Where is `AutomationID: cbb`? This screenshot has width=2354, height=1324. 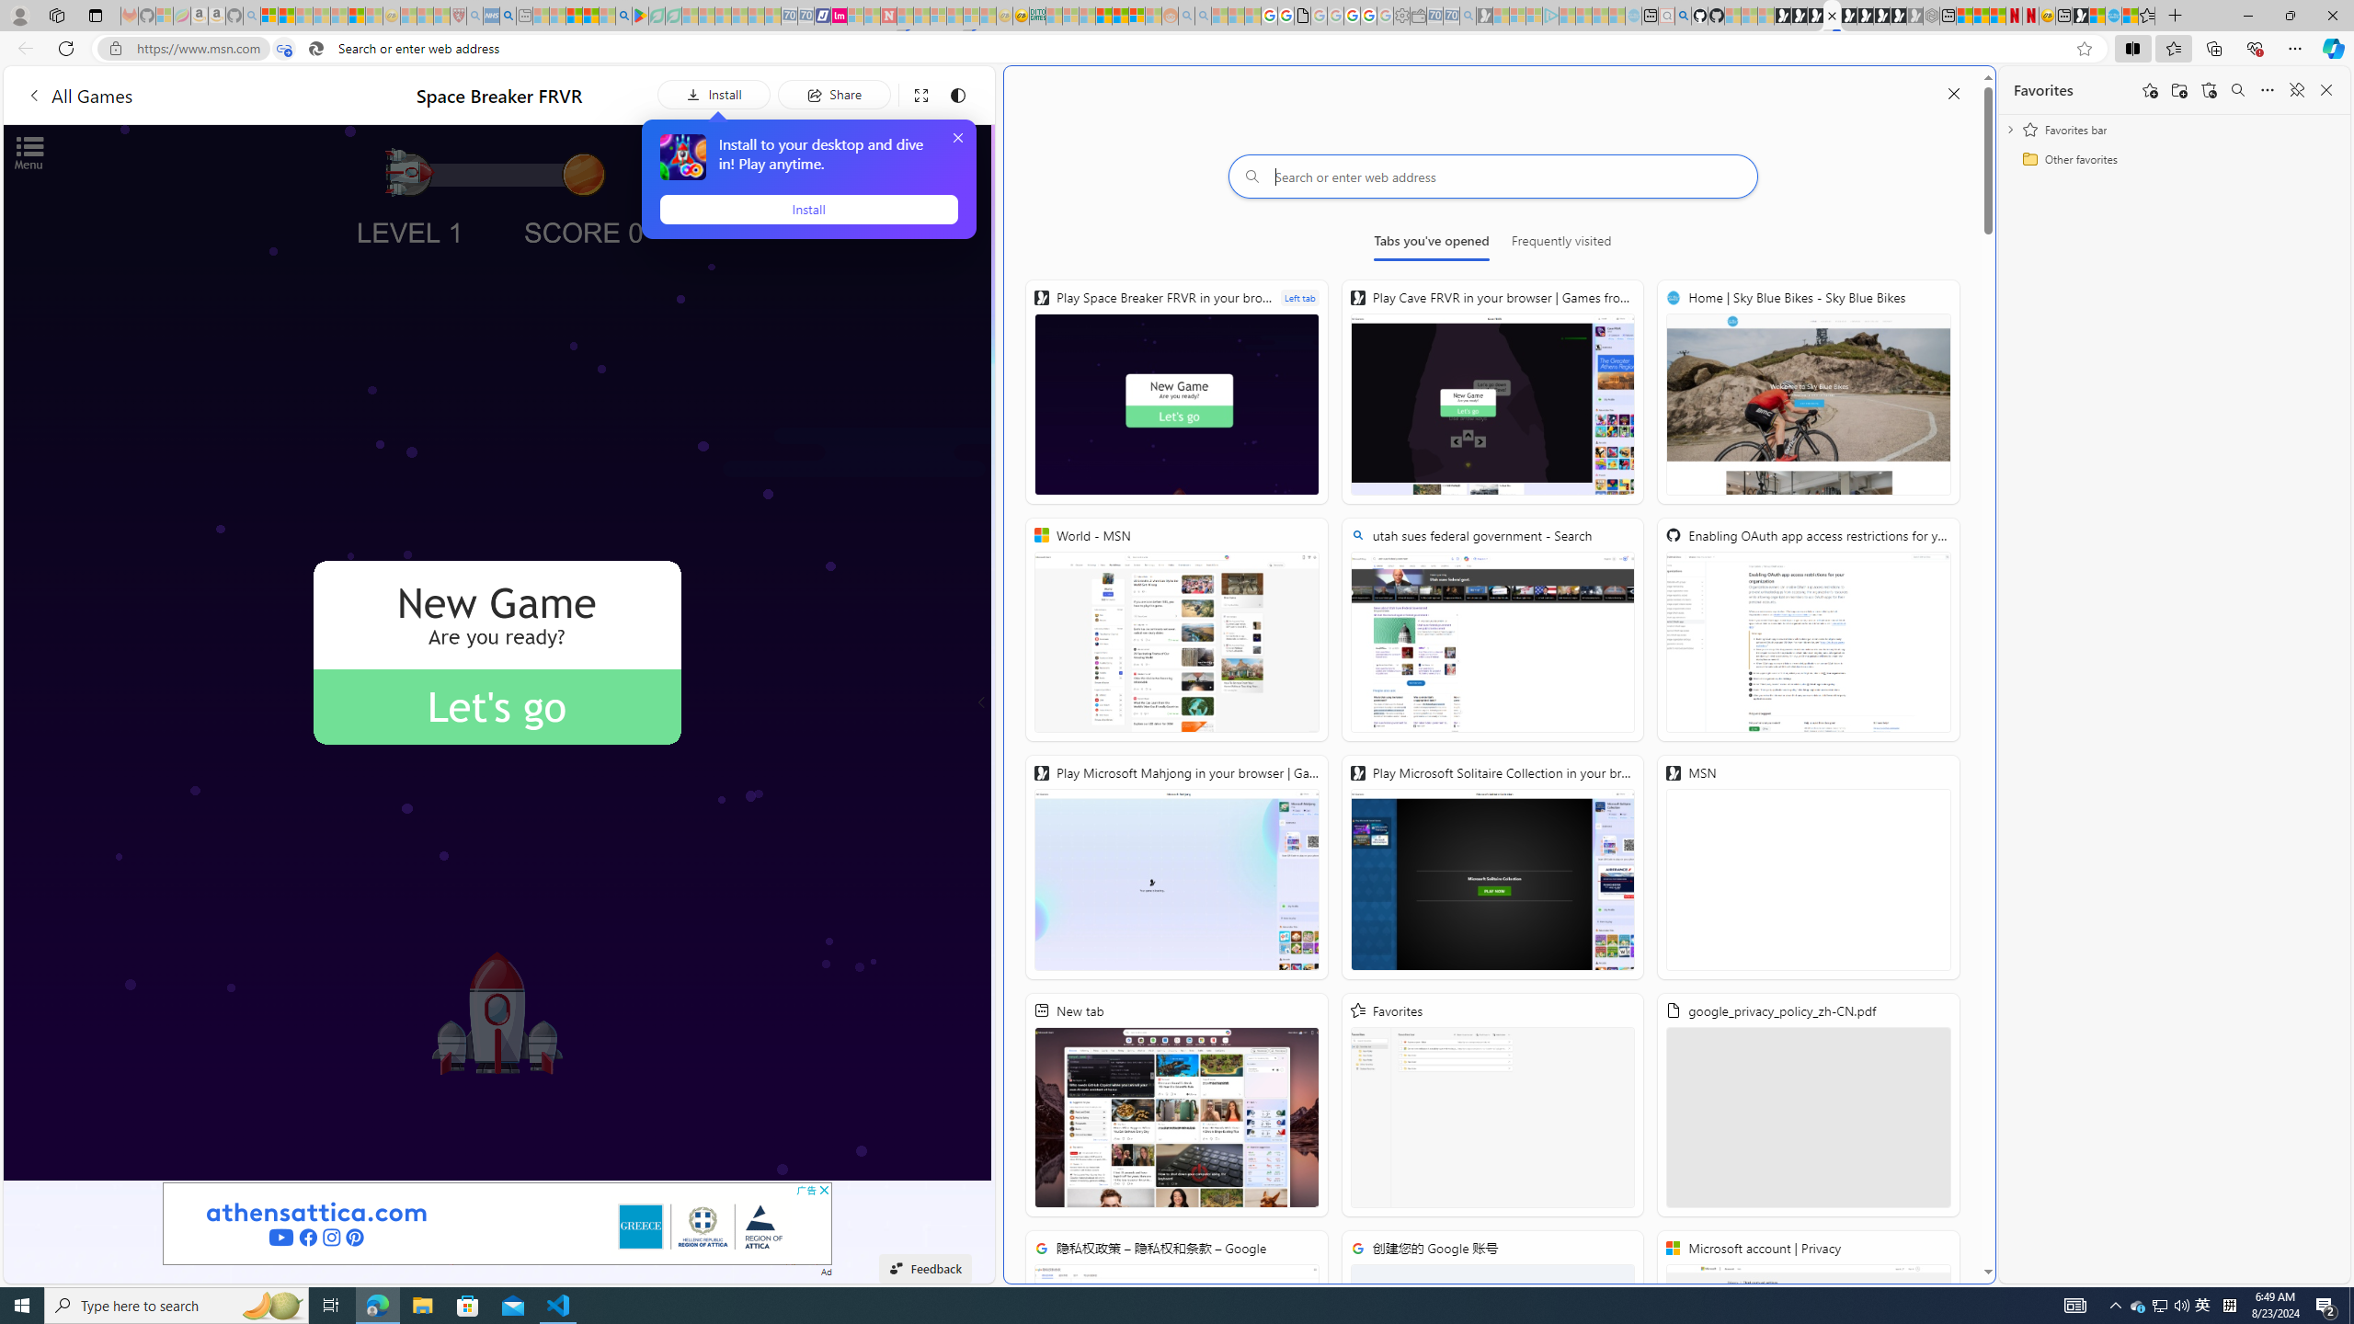
AutomationID: cbb is located at coordinates (824, 1190).